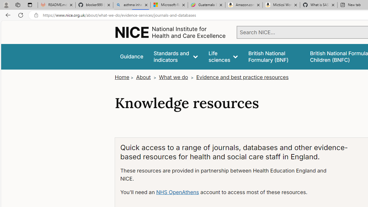 The width and height of the screenshot is (368, 207). Describe the element at coordinates (173, 77) in the screenshot. I see `What we do` at that location.